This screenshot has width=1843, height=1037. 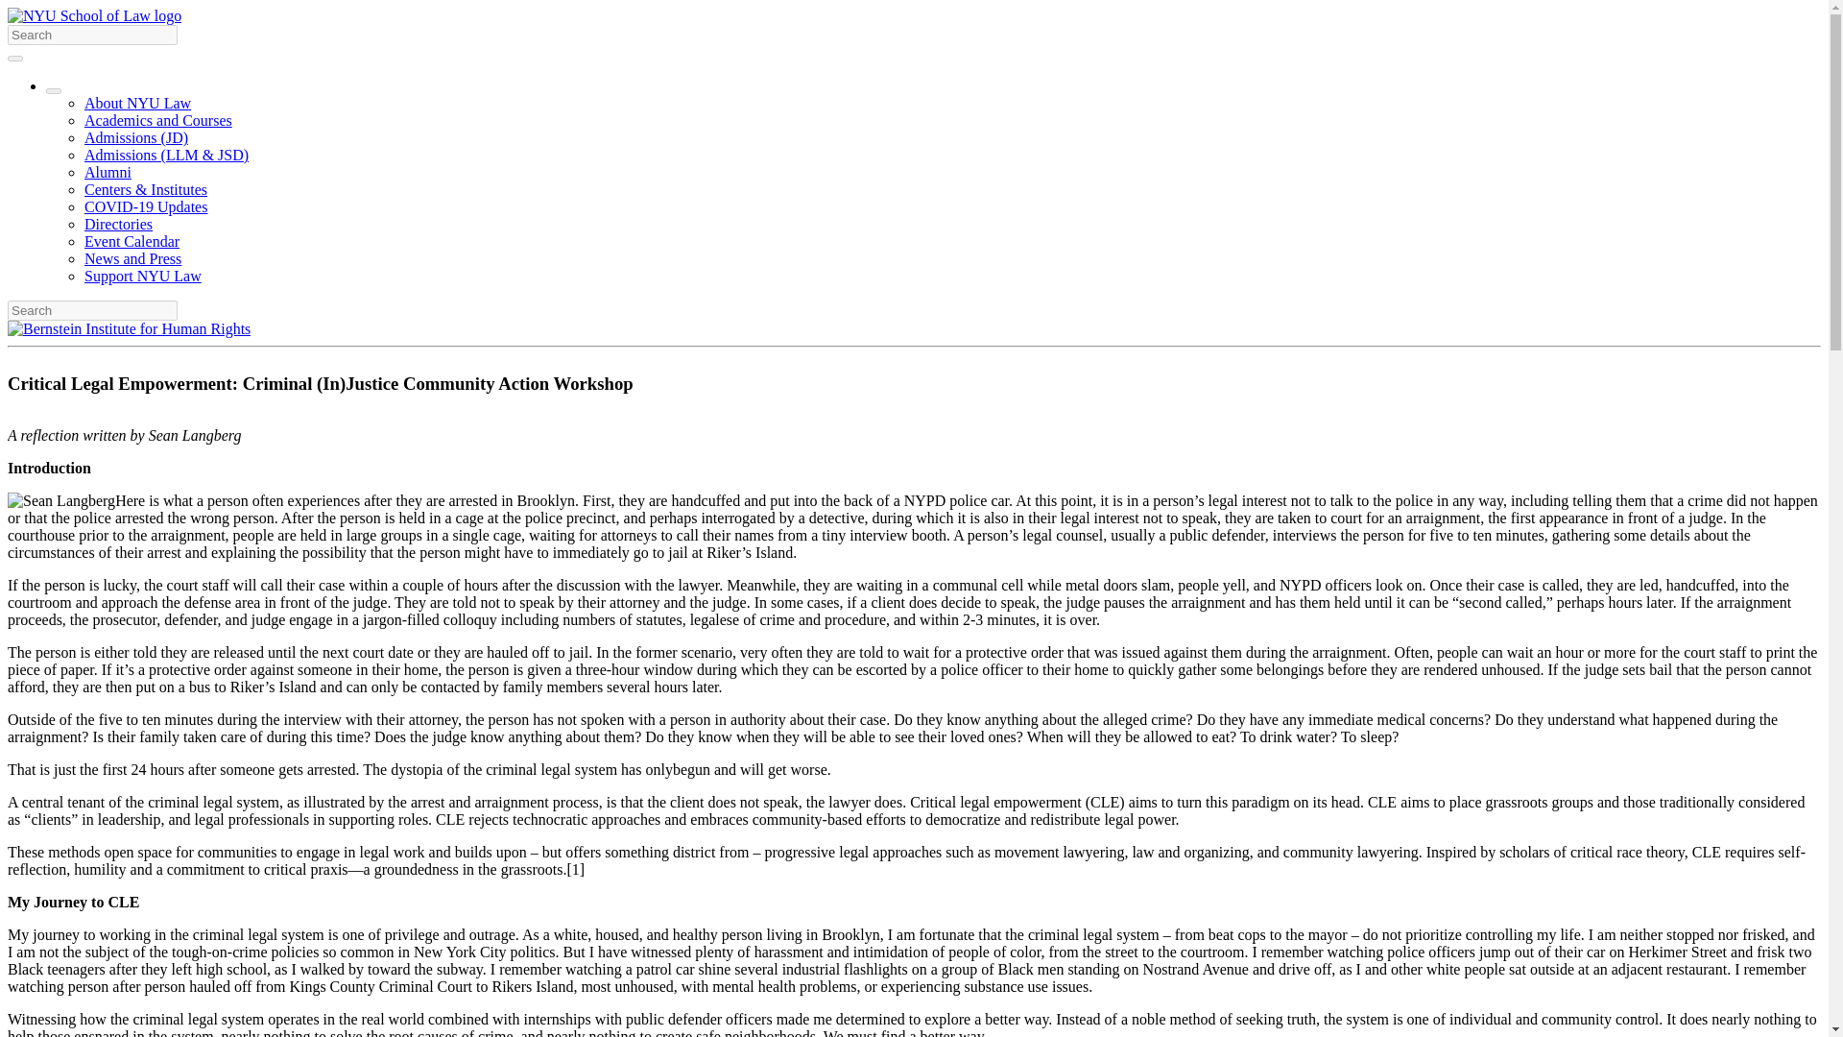 What do you see at coordinates (94, 15) in the screenshot?
I see `Home` at bounding box center [94, 15].